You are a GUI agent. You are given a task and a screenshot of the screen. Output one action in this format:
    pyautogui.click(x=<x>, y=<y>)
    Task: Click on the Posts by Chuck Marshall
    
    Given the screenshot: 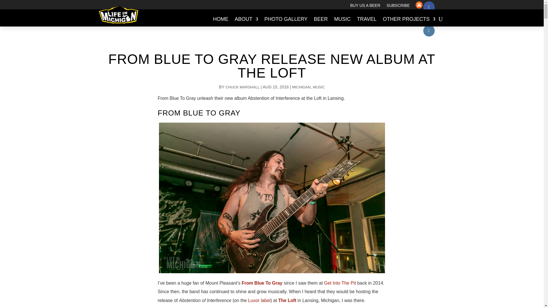 What is the action you would take?
    pyautogui.click(x=242, y=87)
    